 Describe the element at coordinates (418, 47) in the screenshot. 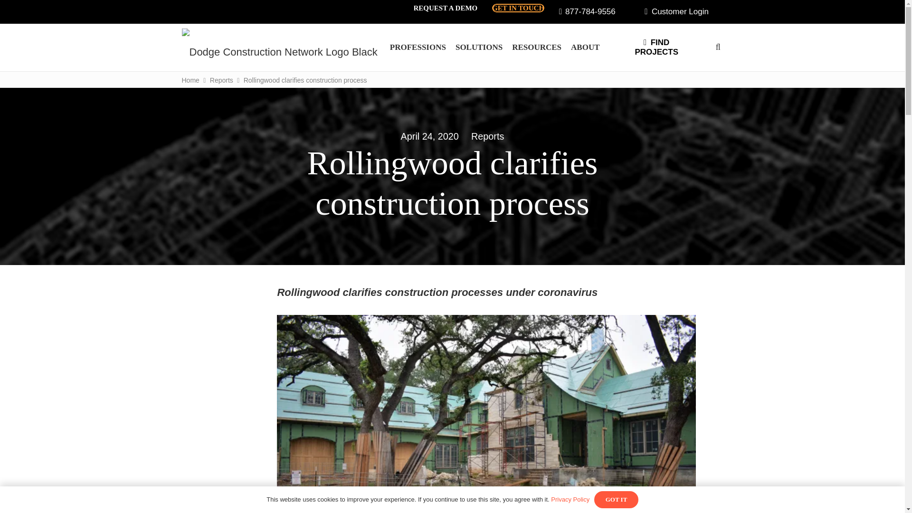

I see `PROFESSIONS` at that location.